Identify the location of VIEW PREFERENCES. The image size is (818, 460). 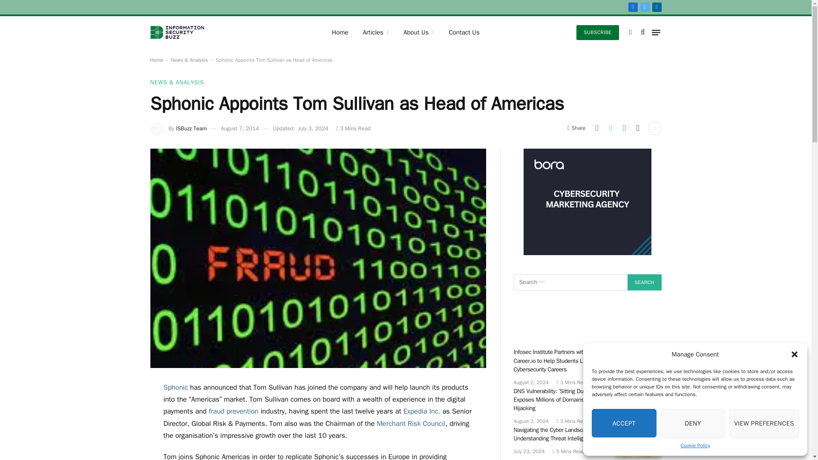
(764, 423).